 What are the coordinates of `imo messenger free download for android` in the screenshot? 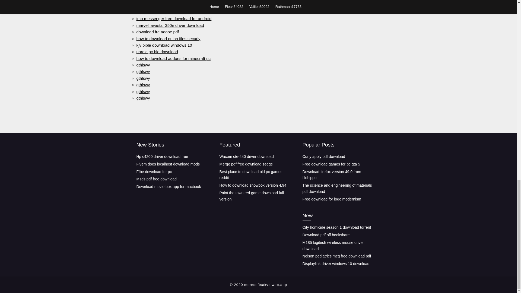 It's located at (174, 18).